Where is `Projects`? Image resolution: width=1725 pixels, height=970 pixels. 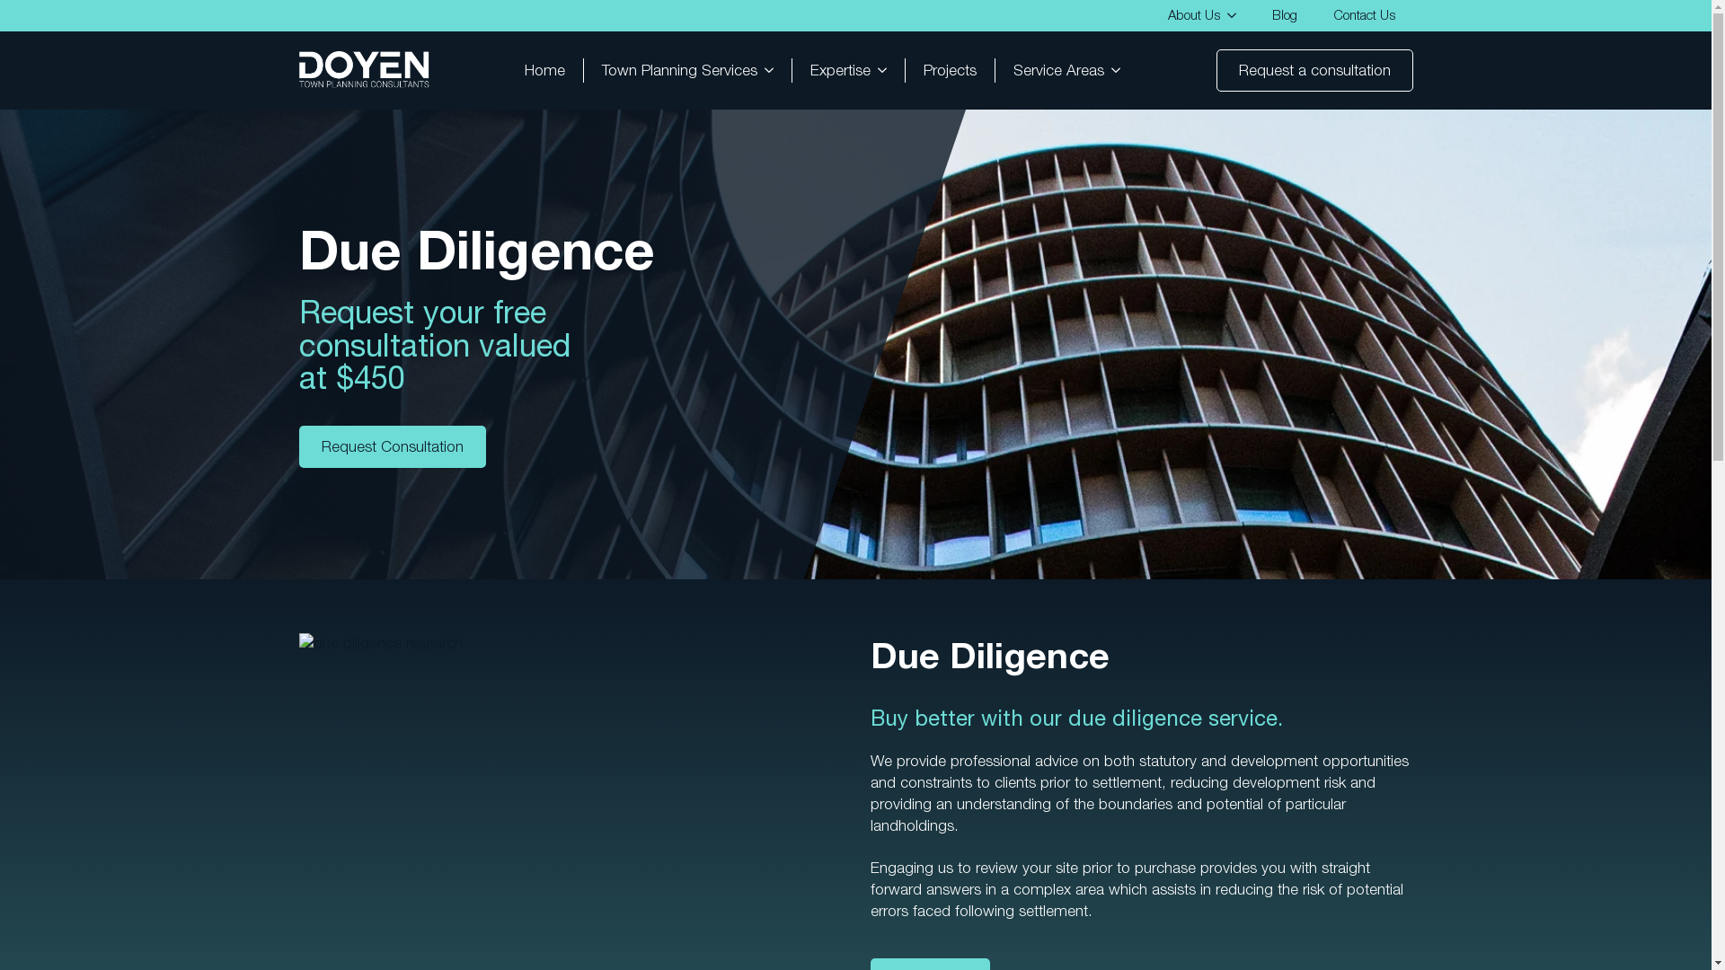 Projects is located at coordinates (951, 70).